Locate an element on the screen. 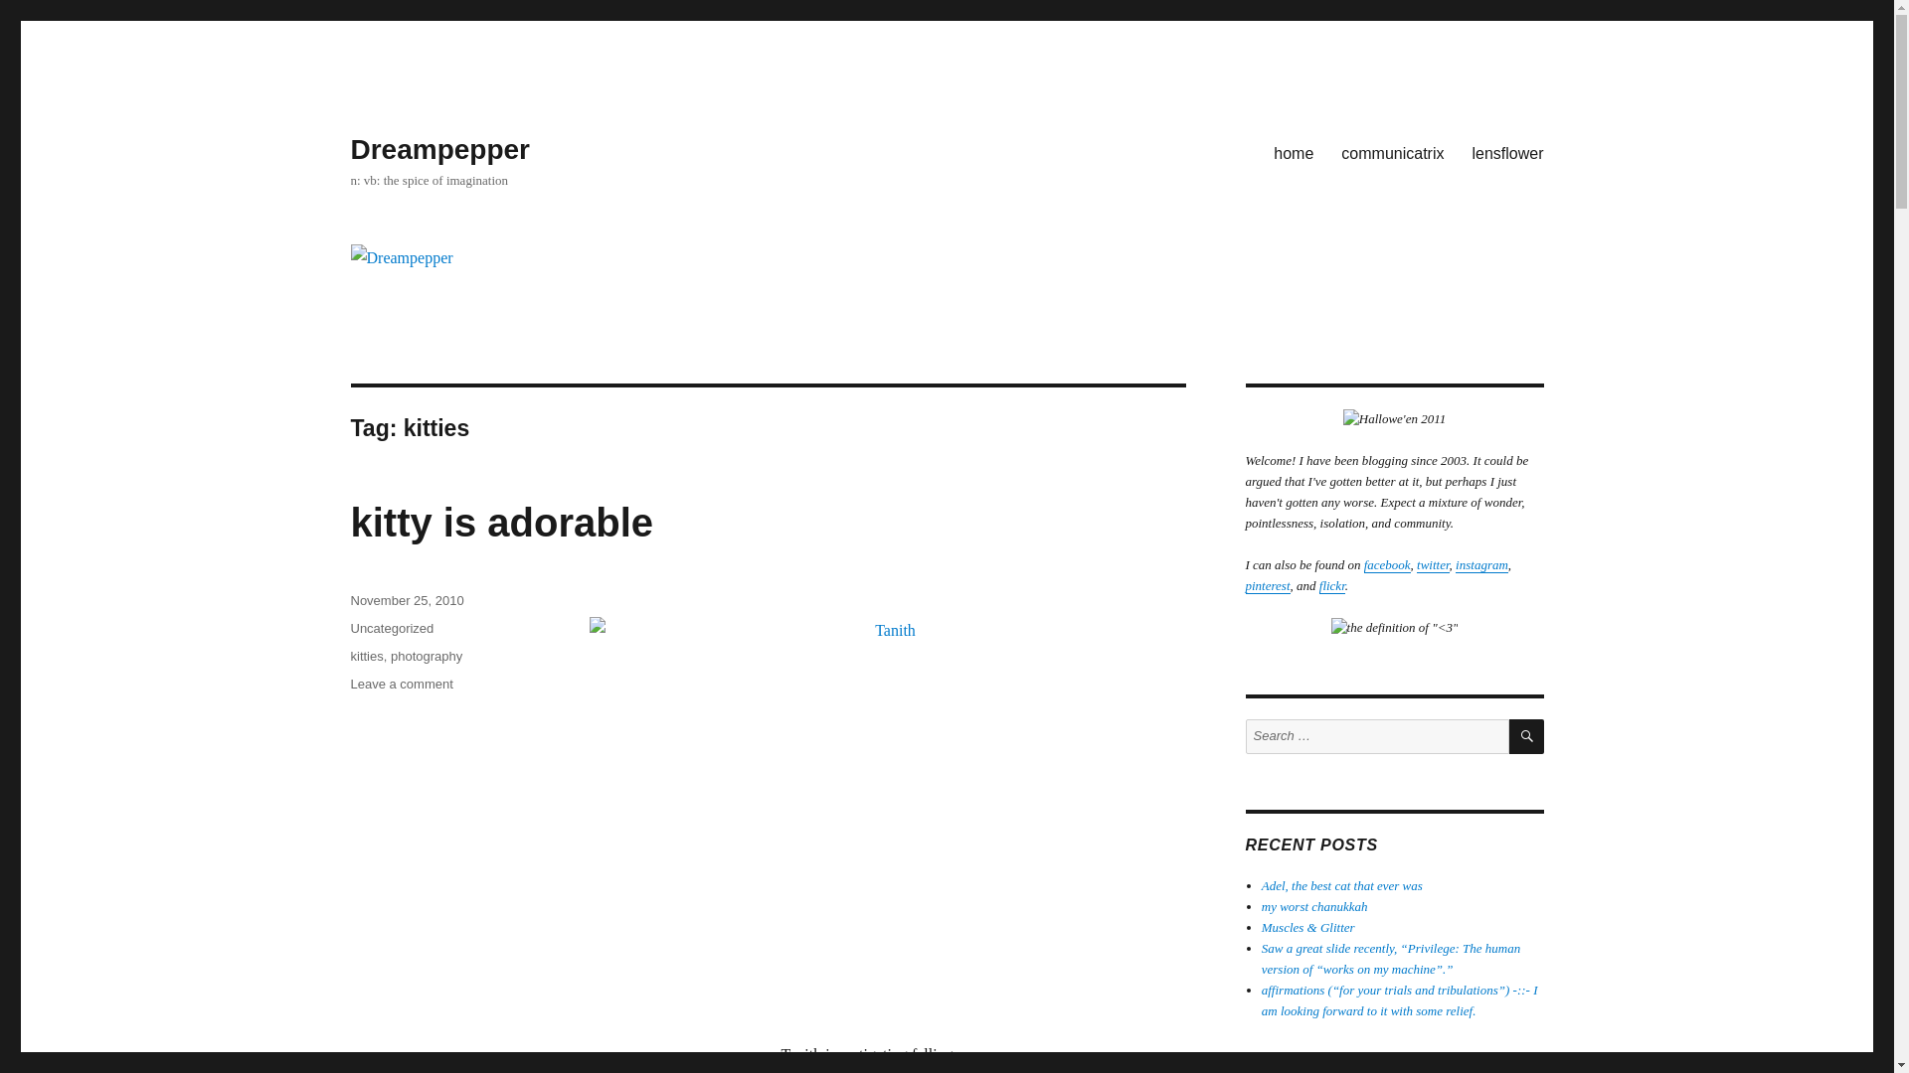  kitties is located at coordinates (366, 656).